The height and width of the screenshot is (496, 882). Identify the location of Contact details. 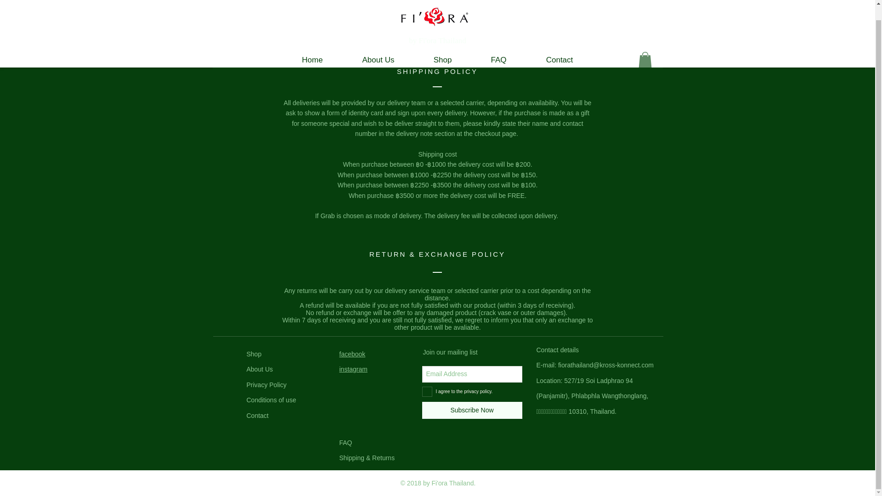
(558, 350).